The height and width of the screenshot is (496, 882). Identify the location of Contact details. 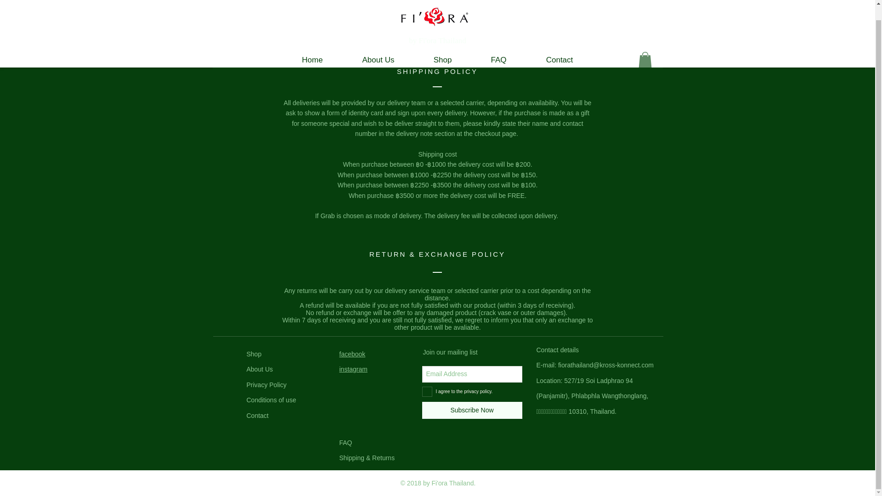
(558, 350).